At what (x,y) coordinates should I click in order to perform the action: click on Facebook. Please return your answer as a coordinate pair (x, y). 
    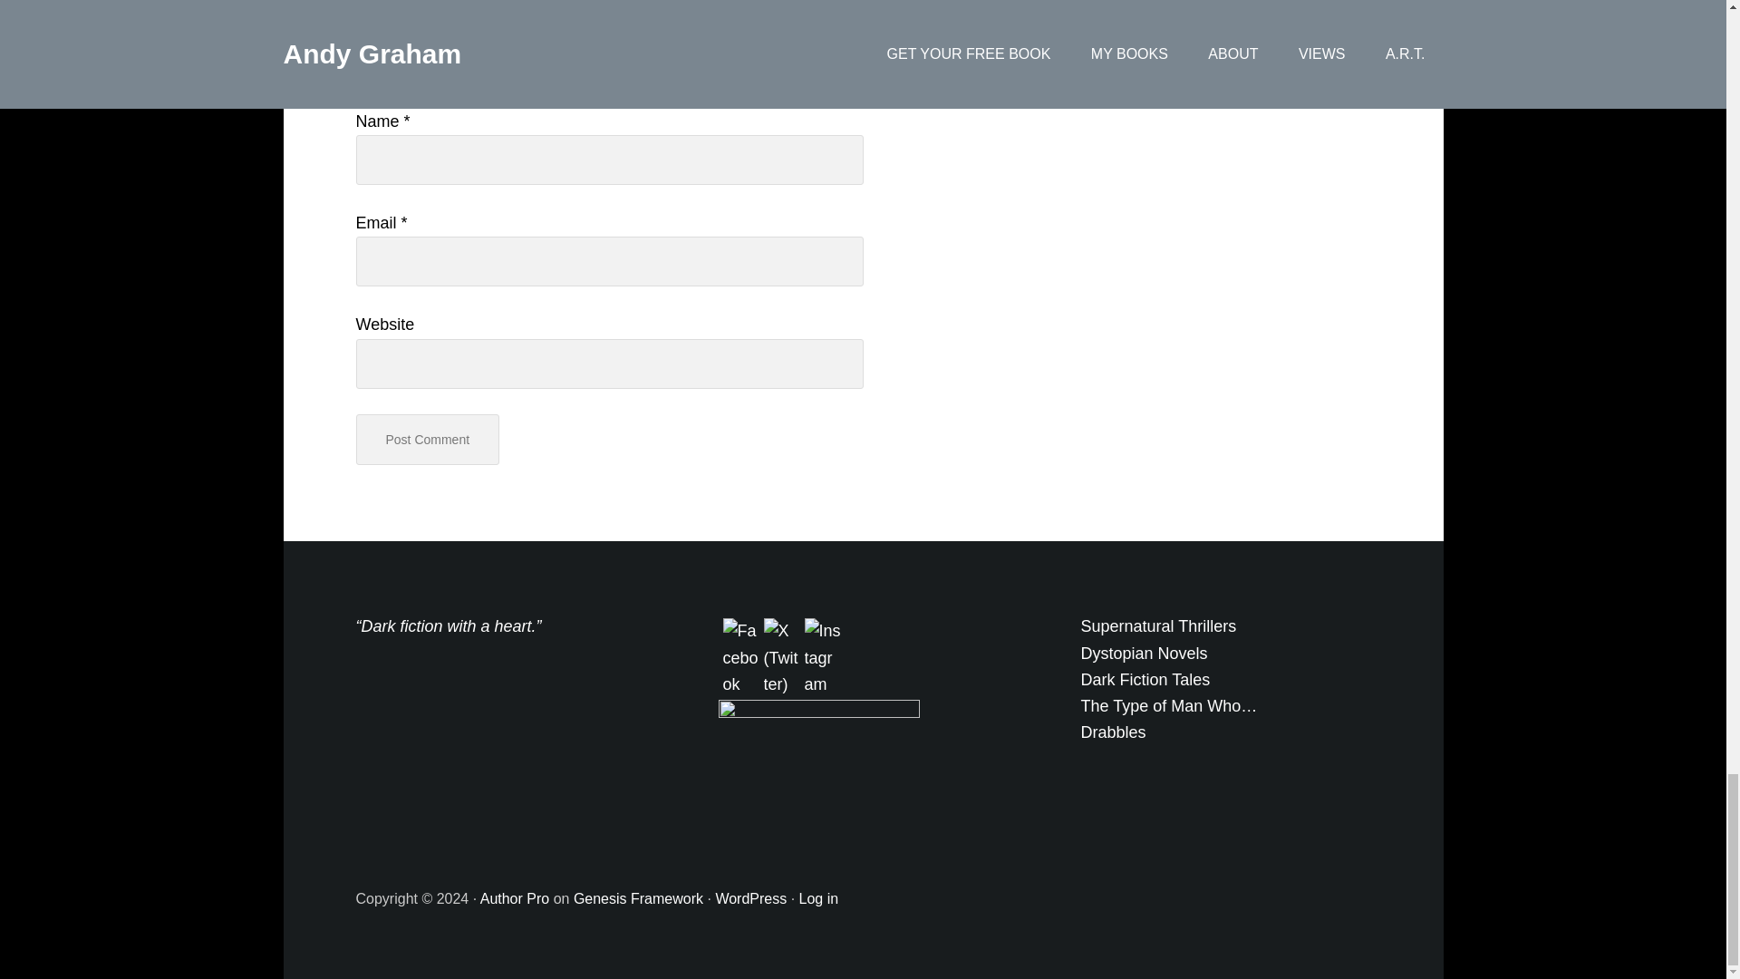
    Looking at the image, I should click on (741, 658).